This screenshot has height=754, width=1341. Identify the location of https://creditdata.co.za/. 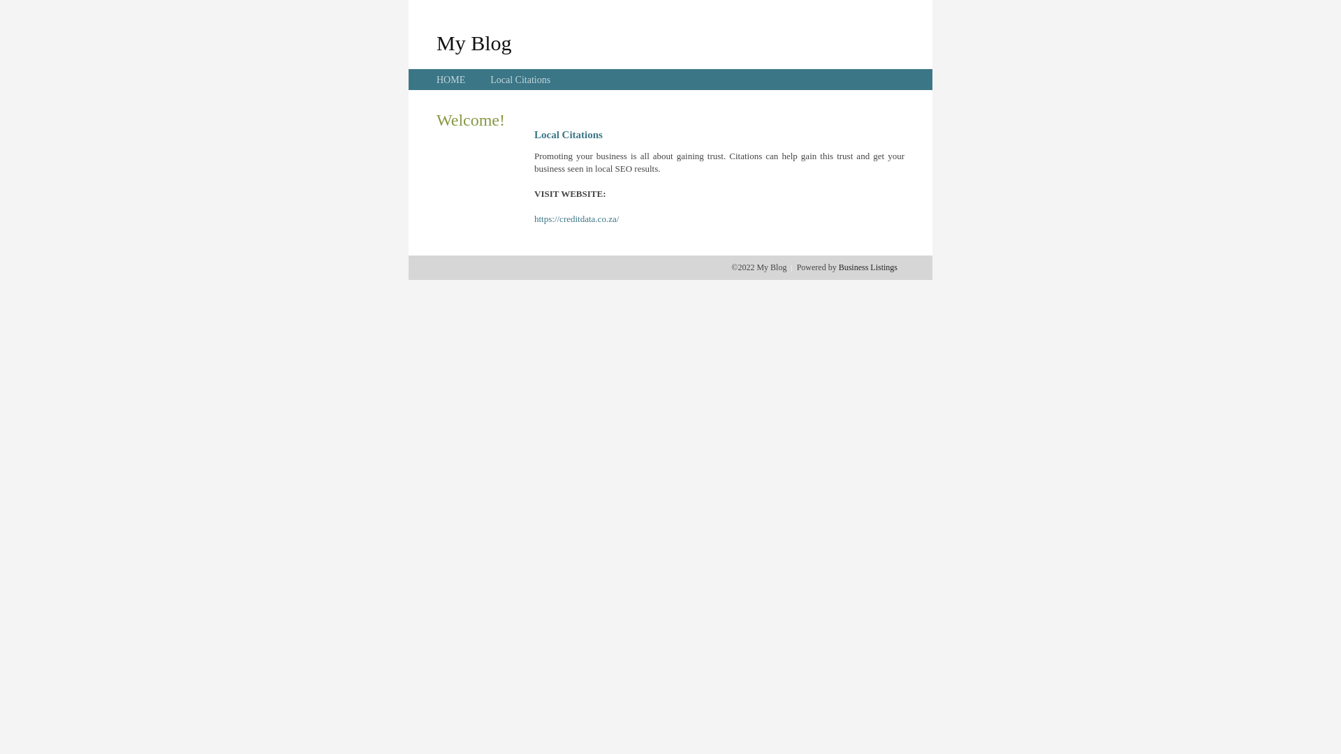
(577, 219).